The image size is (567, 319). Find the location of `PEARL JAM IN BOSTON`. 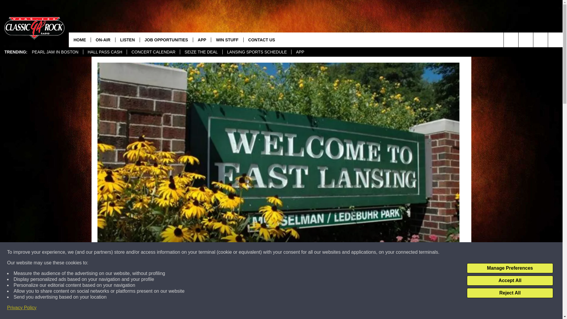

PEARL JAM IN BOSTON is located at coordinates (55, 52).